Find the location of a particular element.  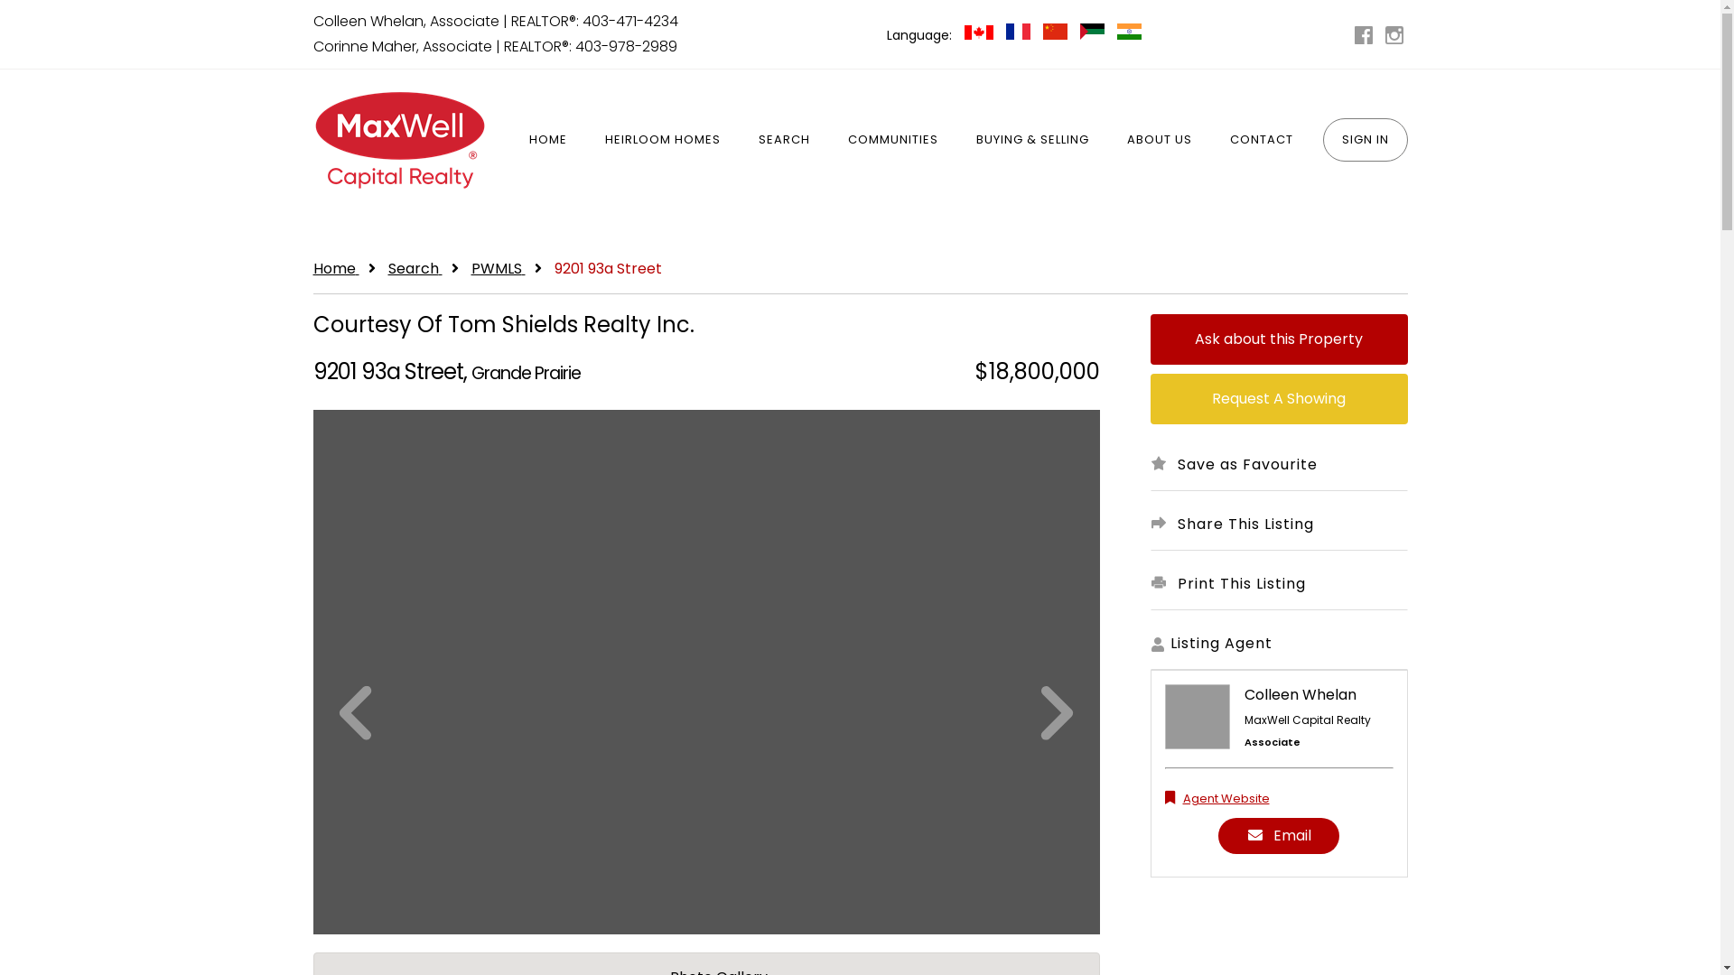

Email is located at coordinates (1279, 836).